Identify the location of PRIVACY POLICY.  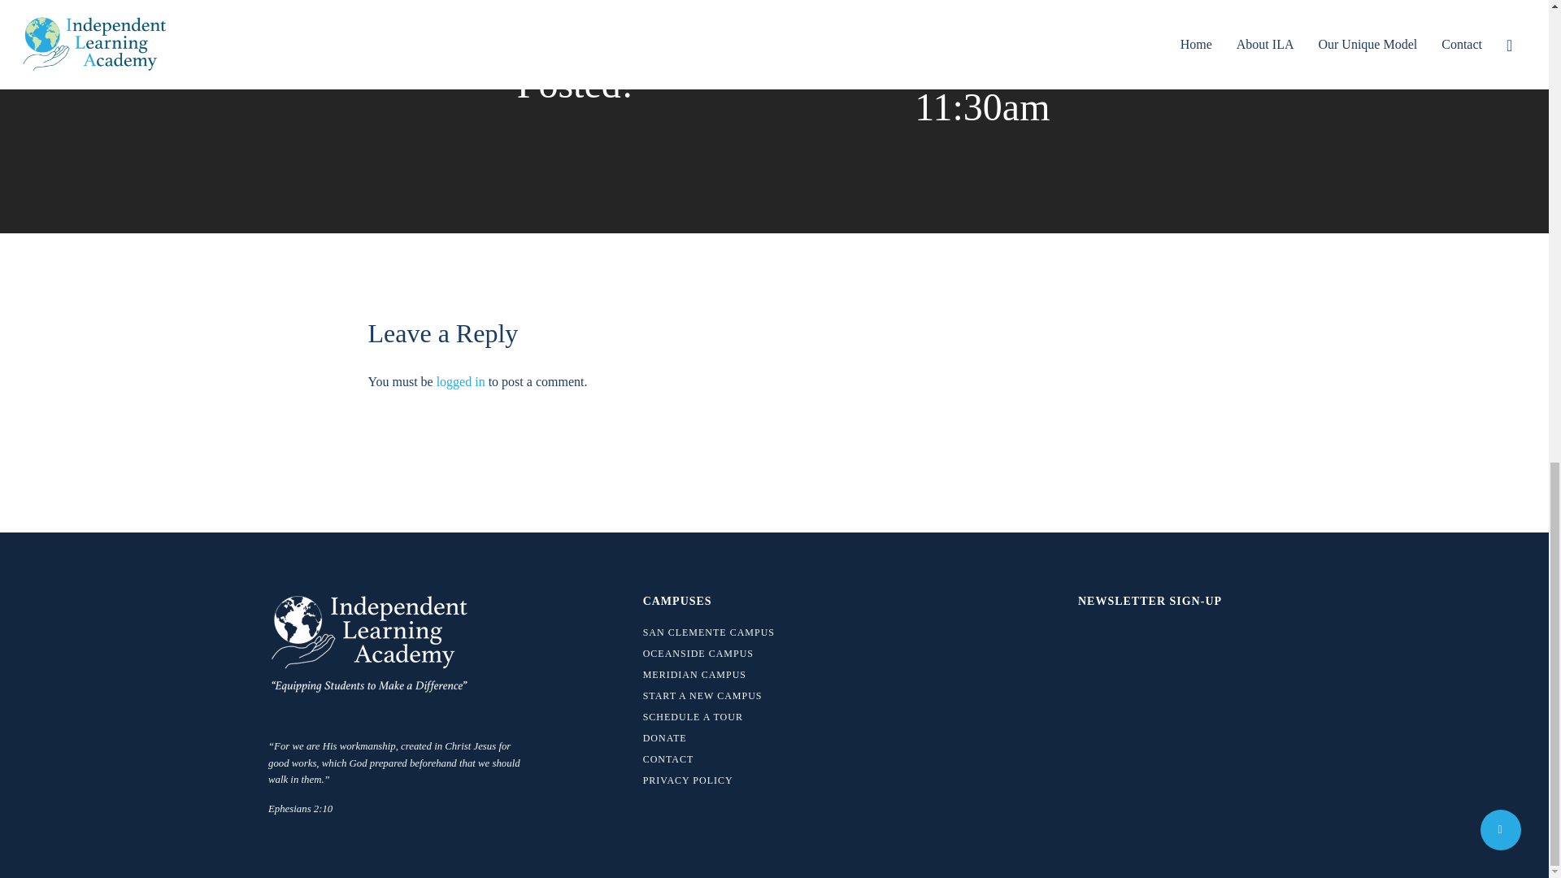
(741, 780).